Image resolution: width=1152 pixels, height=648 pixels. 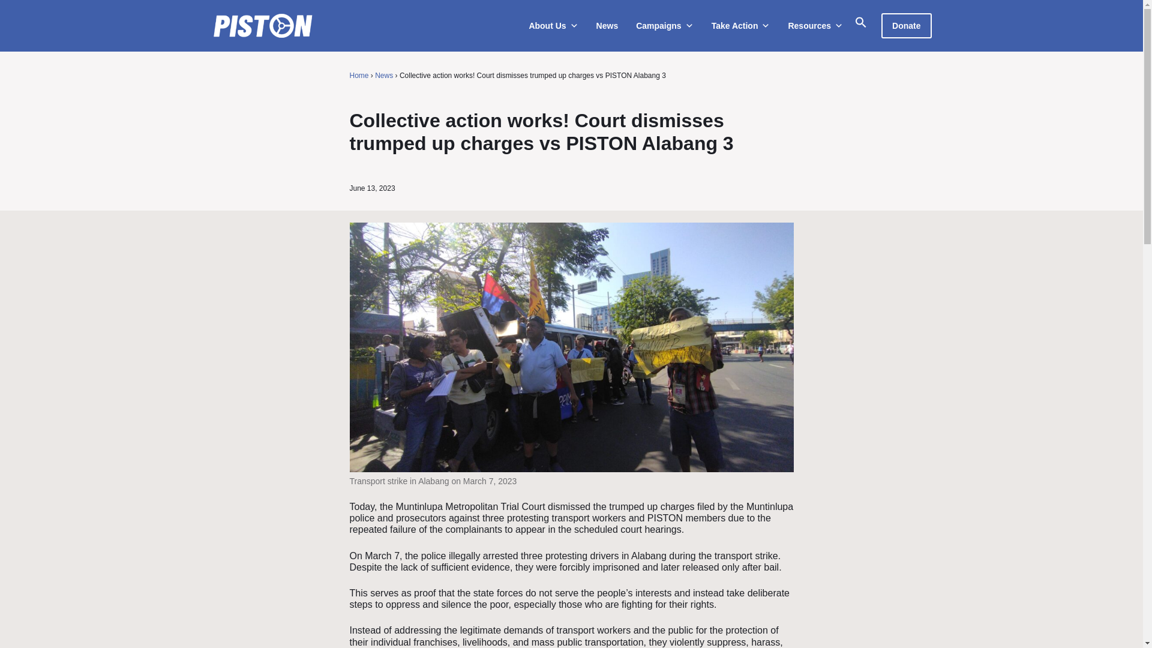 I want to click on About Us, so click(x=550, y=25).